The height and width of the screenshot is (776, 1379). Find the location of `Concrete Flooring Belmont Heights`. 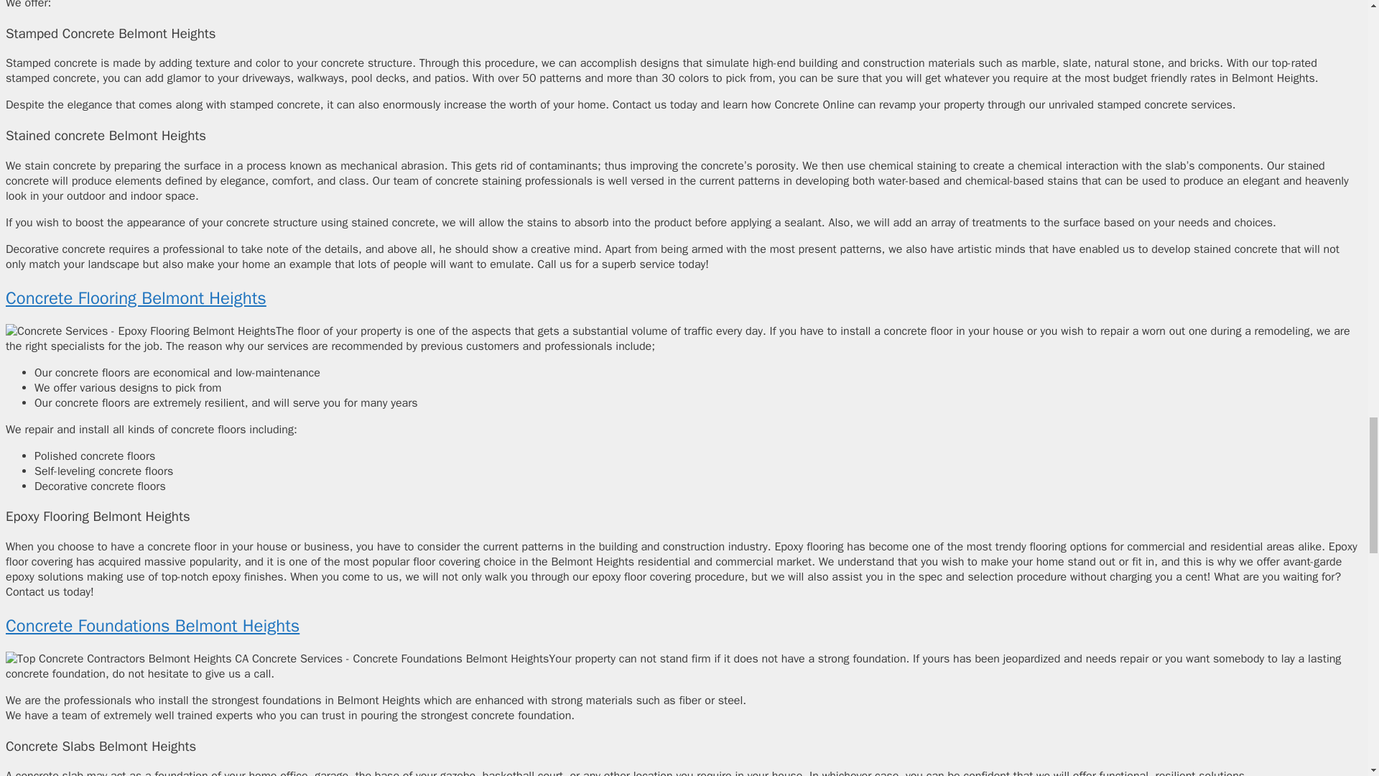

Concrete Flooring Belmont Heights is located at coordinates (135, 297).